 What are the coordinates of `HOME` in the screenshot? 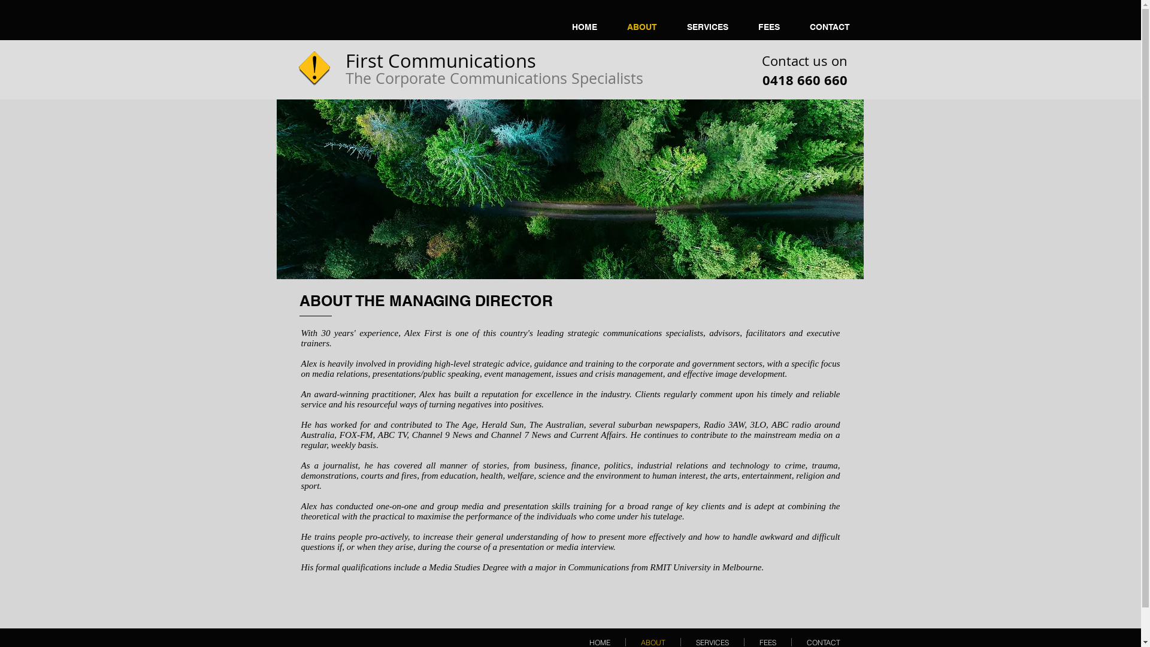 It's located at (585, 27).